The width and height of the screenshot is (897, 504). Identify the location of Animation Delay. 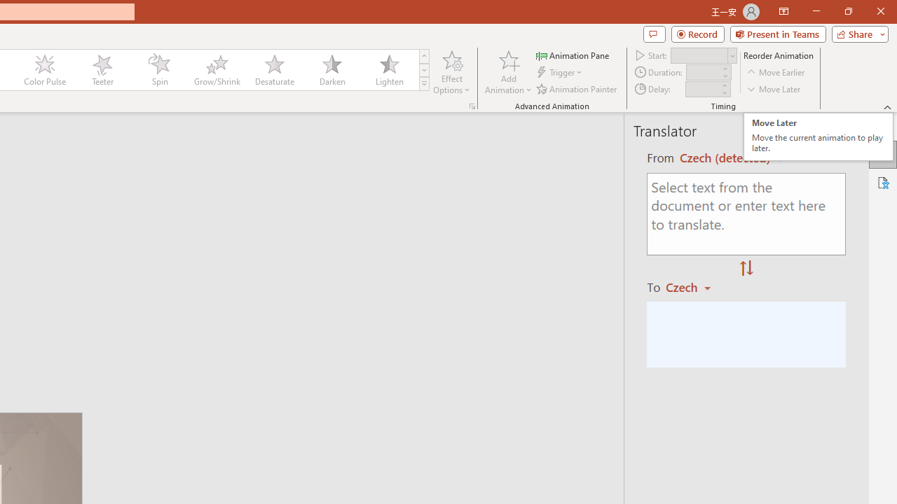
(702, 89).